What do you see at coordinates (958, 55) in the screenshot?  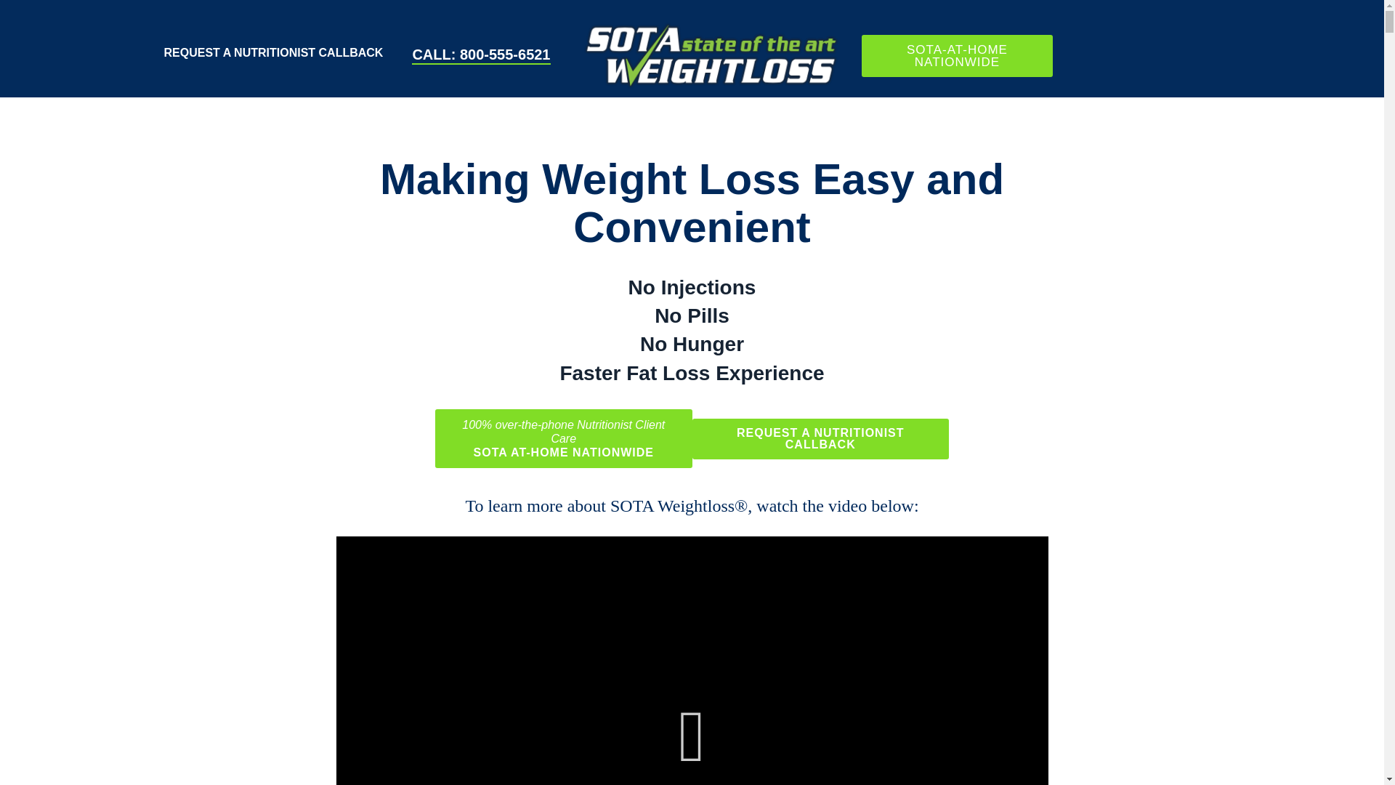 I see `SOTA-AT-HOME NATIONWIDE` at bounding box center [958, 55].